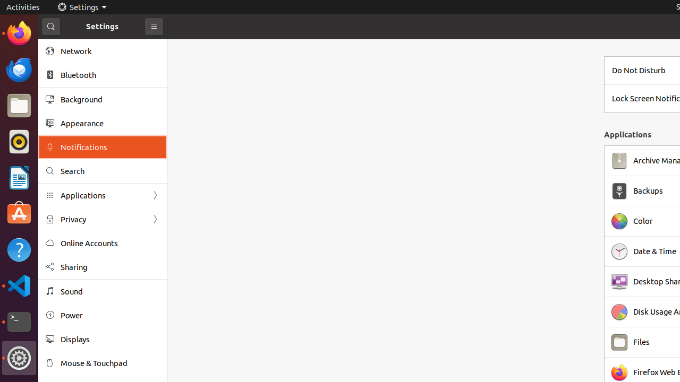  What do you see at coordinates (648, 191) in the screenshot?
I see `Backups` at bounding box center [648, 191].